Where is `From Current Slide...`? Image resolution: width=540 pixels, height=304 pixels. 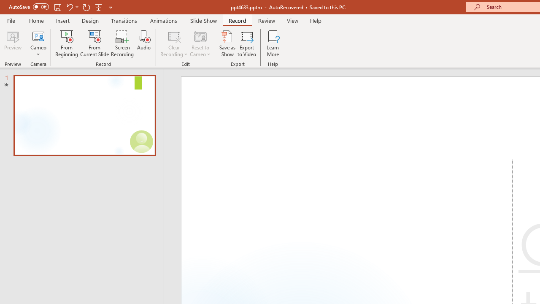
From Current Slide... is located at coordinates (94, 43).